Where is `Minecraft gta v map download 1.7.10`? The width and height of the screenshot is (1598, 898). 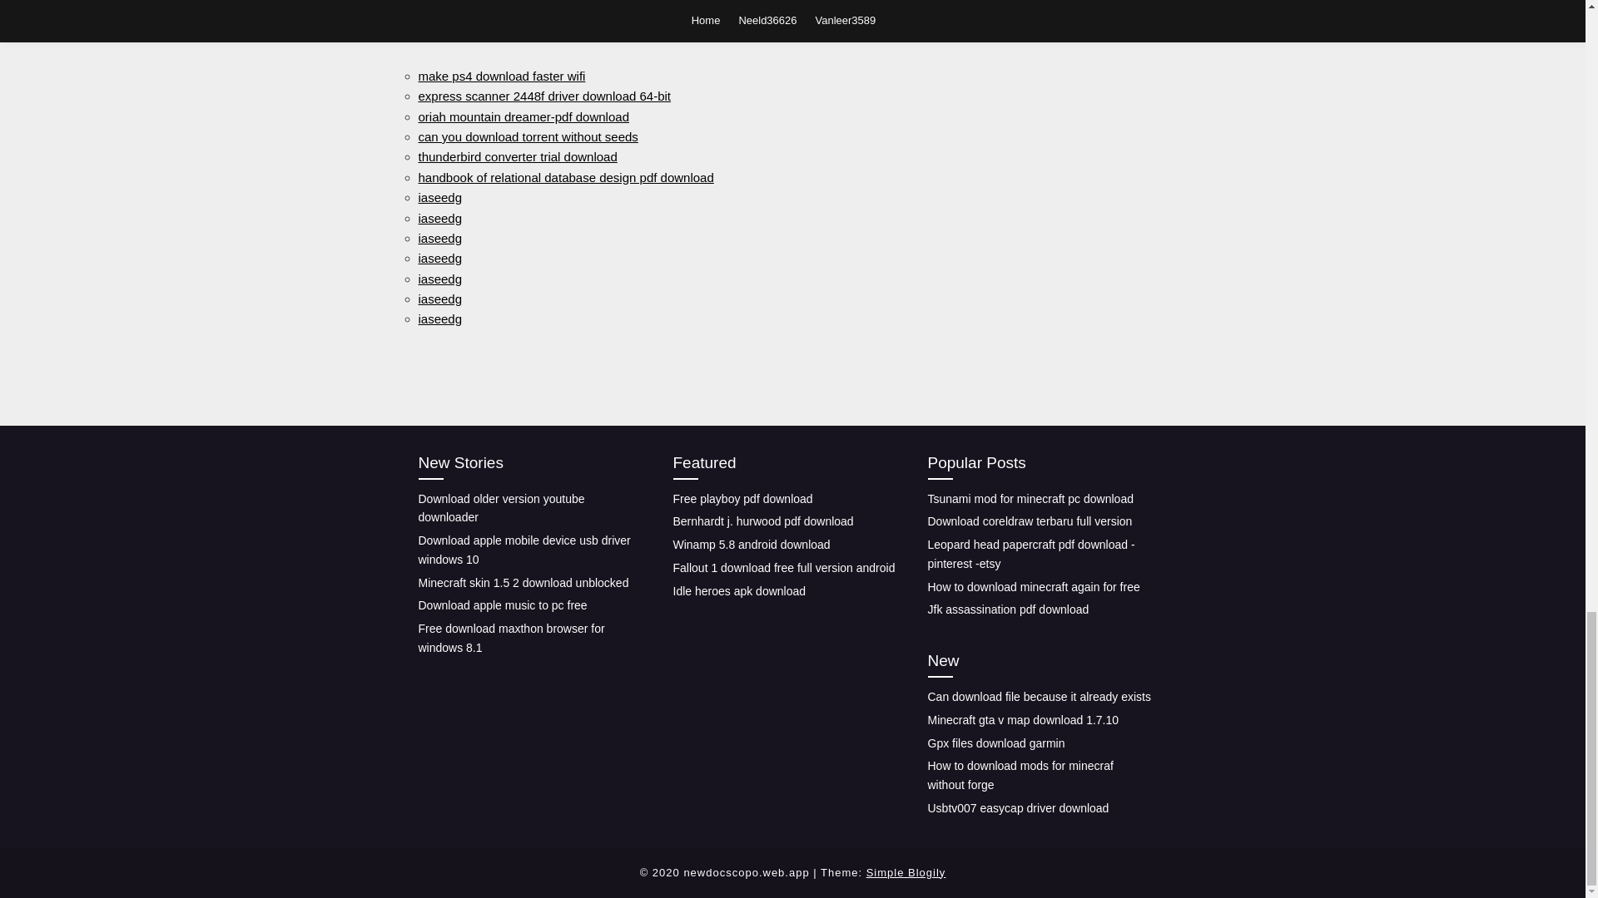
Minecraft gta v map download 1.7.10 is located at coordinates (1022, 719).